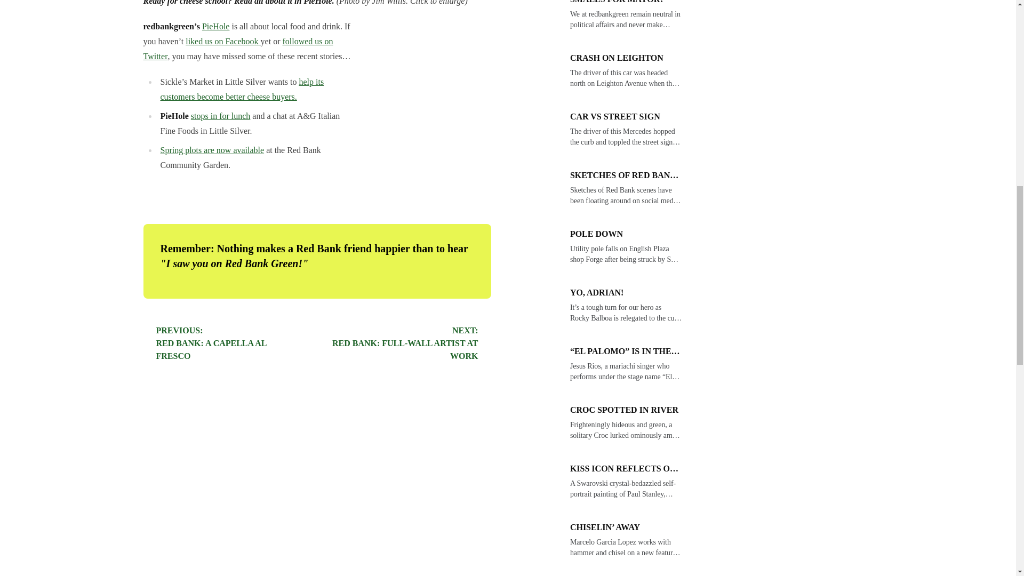 The height and width of the screenshot is (576, 1024). Describe the element at coordinates (211, 343) in the screenshot. I see `help its customers become better cheese buyers.` at that location.